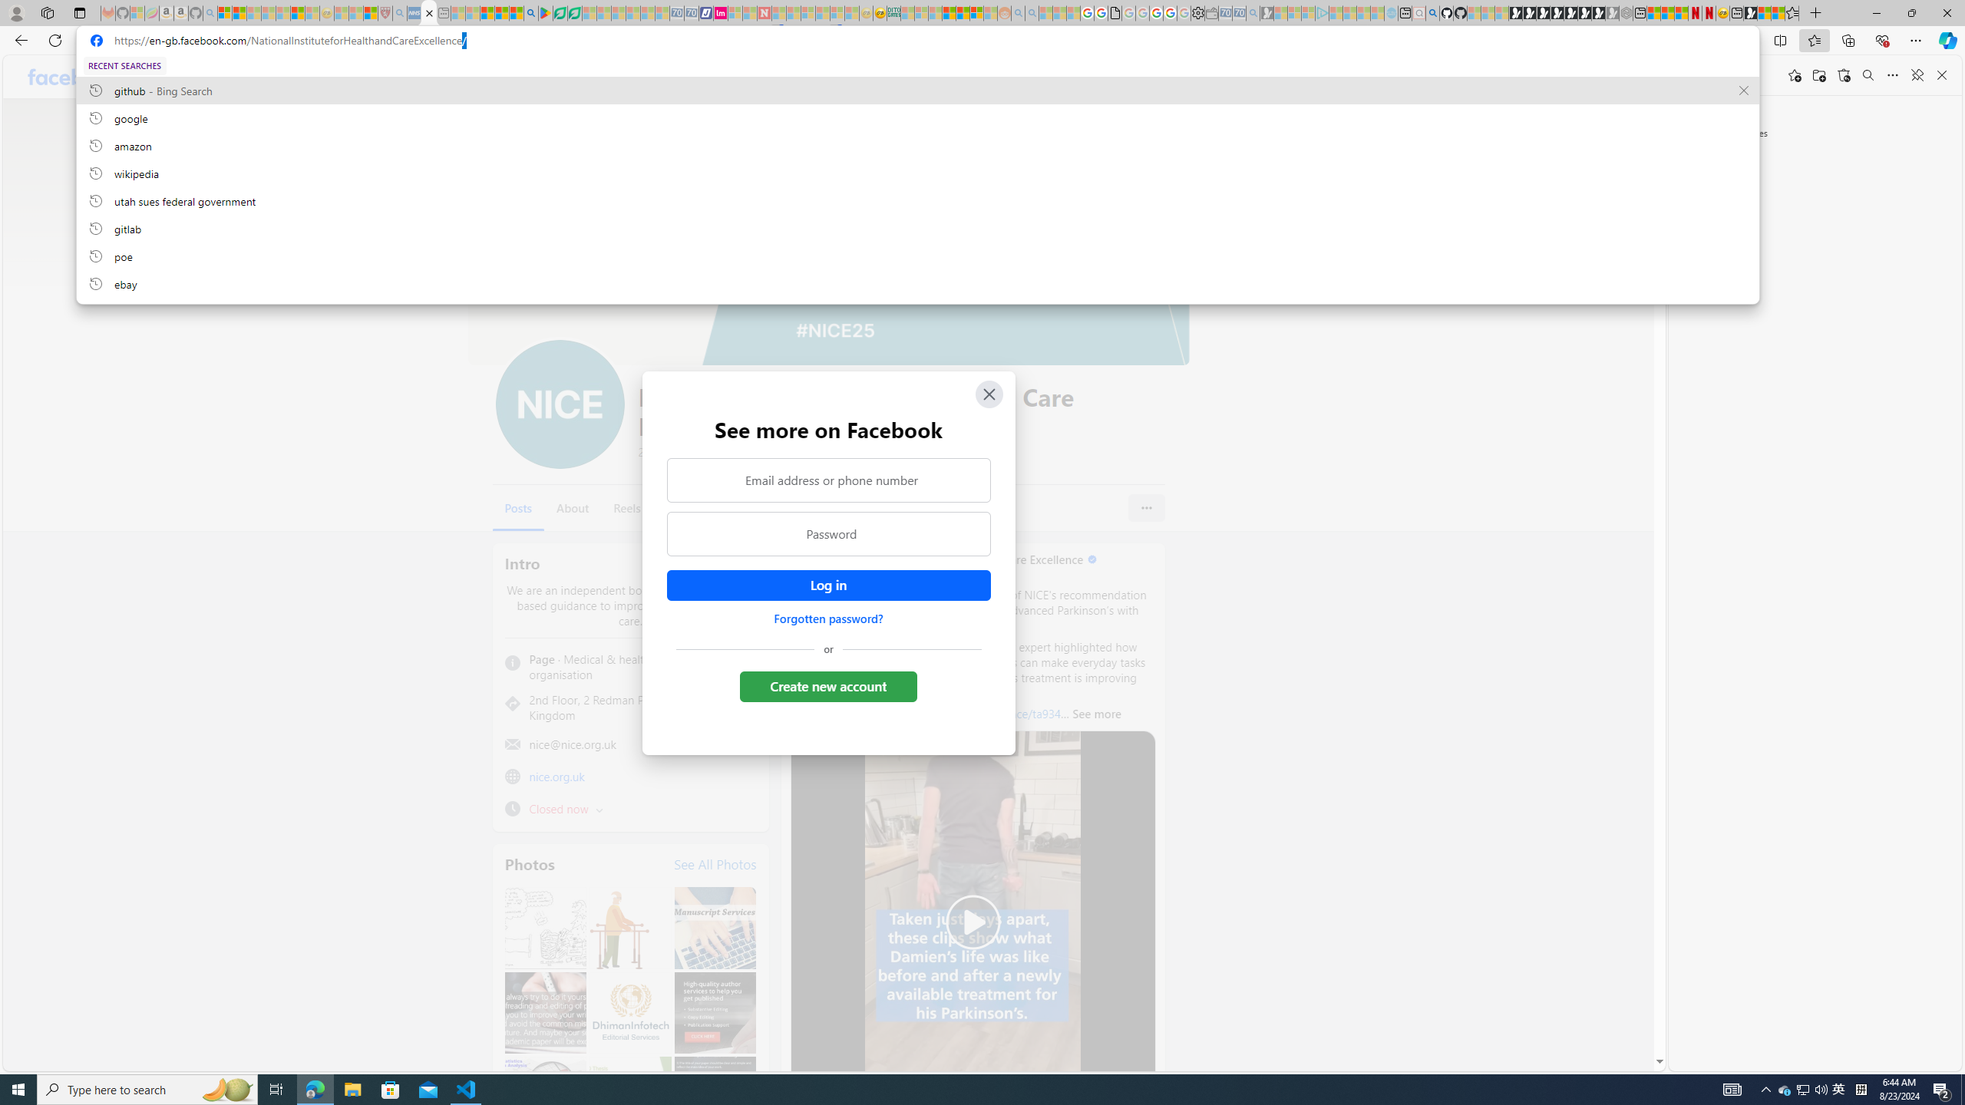 Image resolution: width=1965 pixels, height=1105 pixels. What do you see at coordinates (721, 13) in the screenshot?
I see `Jobs - lastminute.com Investor Portal` at bounding box center [721, 13].